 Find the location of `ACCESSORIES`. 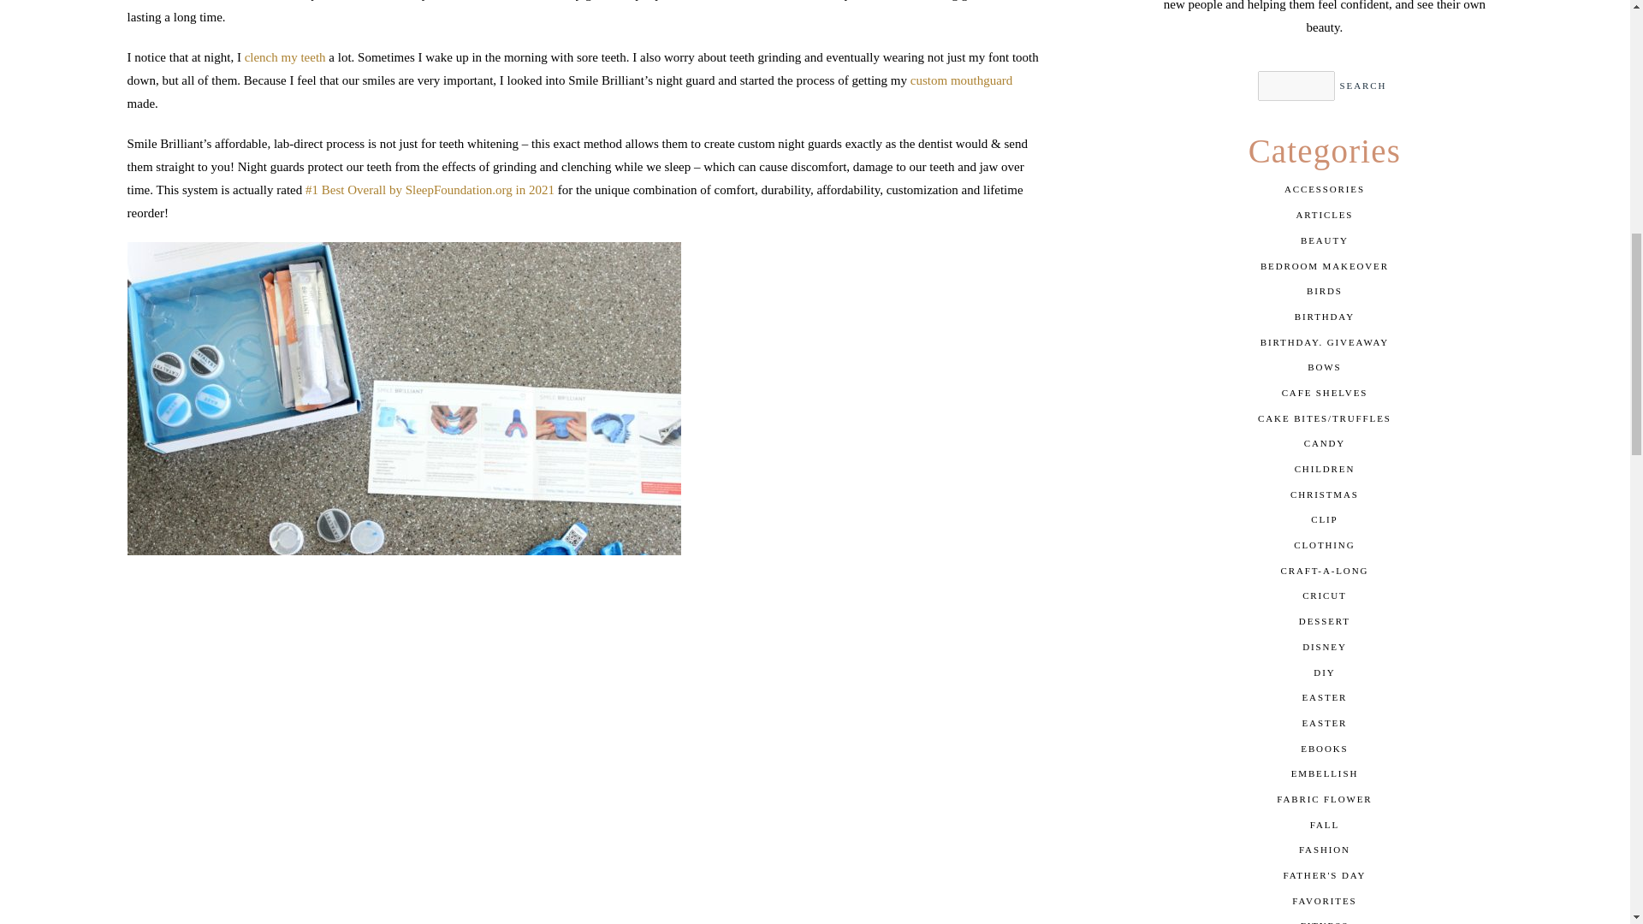

ACCESSORIES is located at coordinates (1324, 190).